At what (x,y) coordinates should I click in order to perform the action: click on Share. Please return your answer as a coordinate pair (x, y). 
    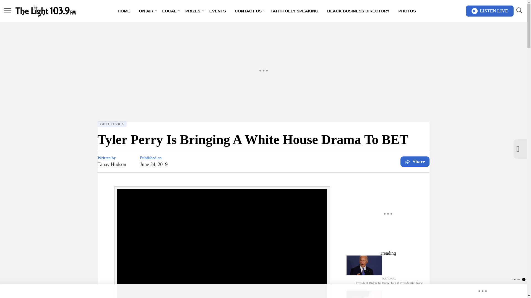
    Looking at the image, I should click on (415, 162).